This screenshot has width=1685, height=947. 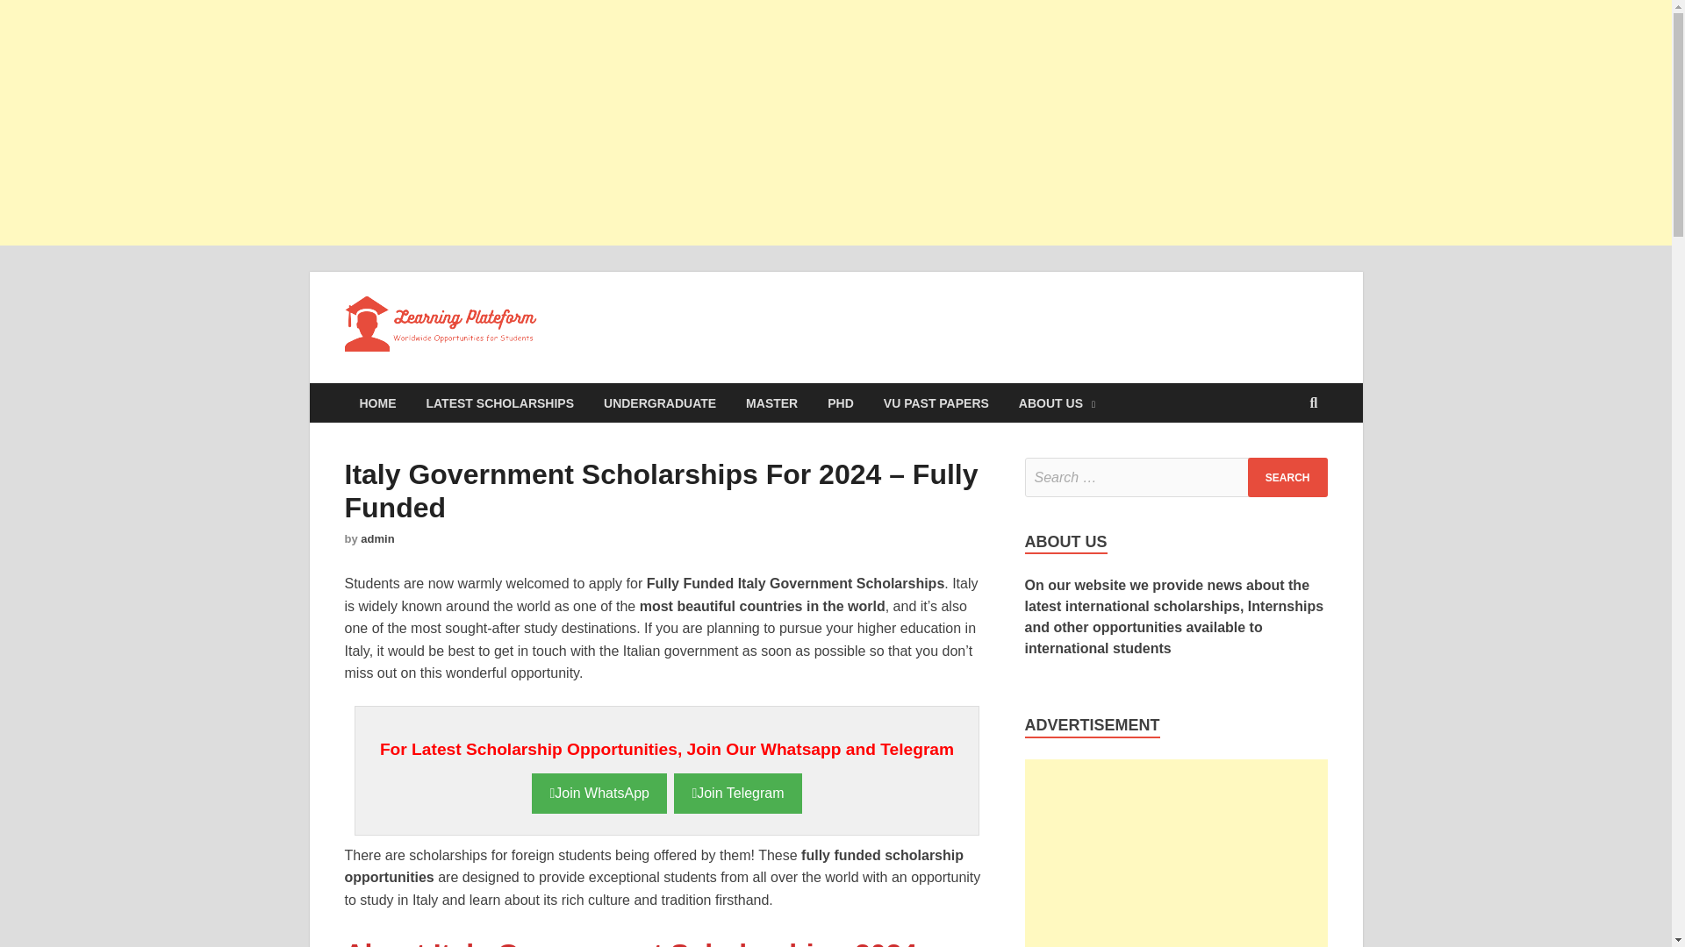 I want to click on MASTER, so click(x=771, y=402).